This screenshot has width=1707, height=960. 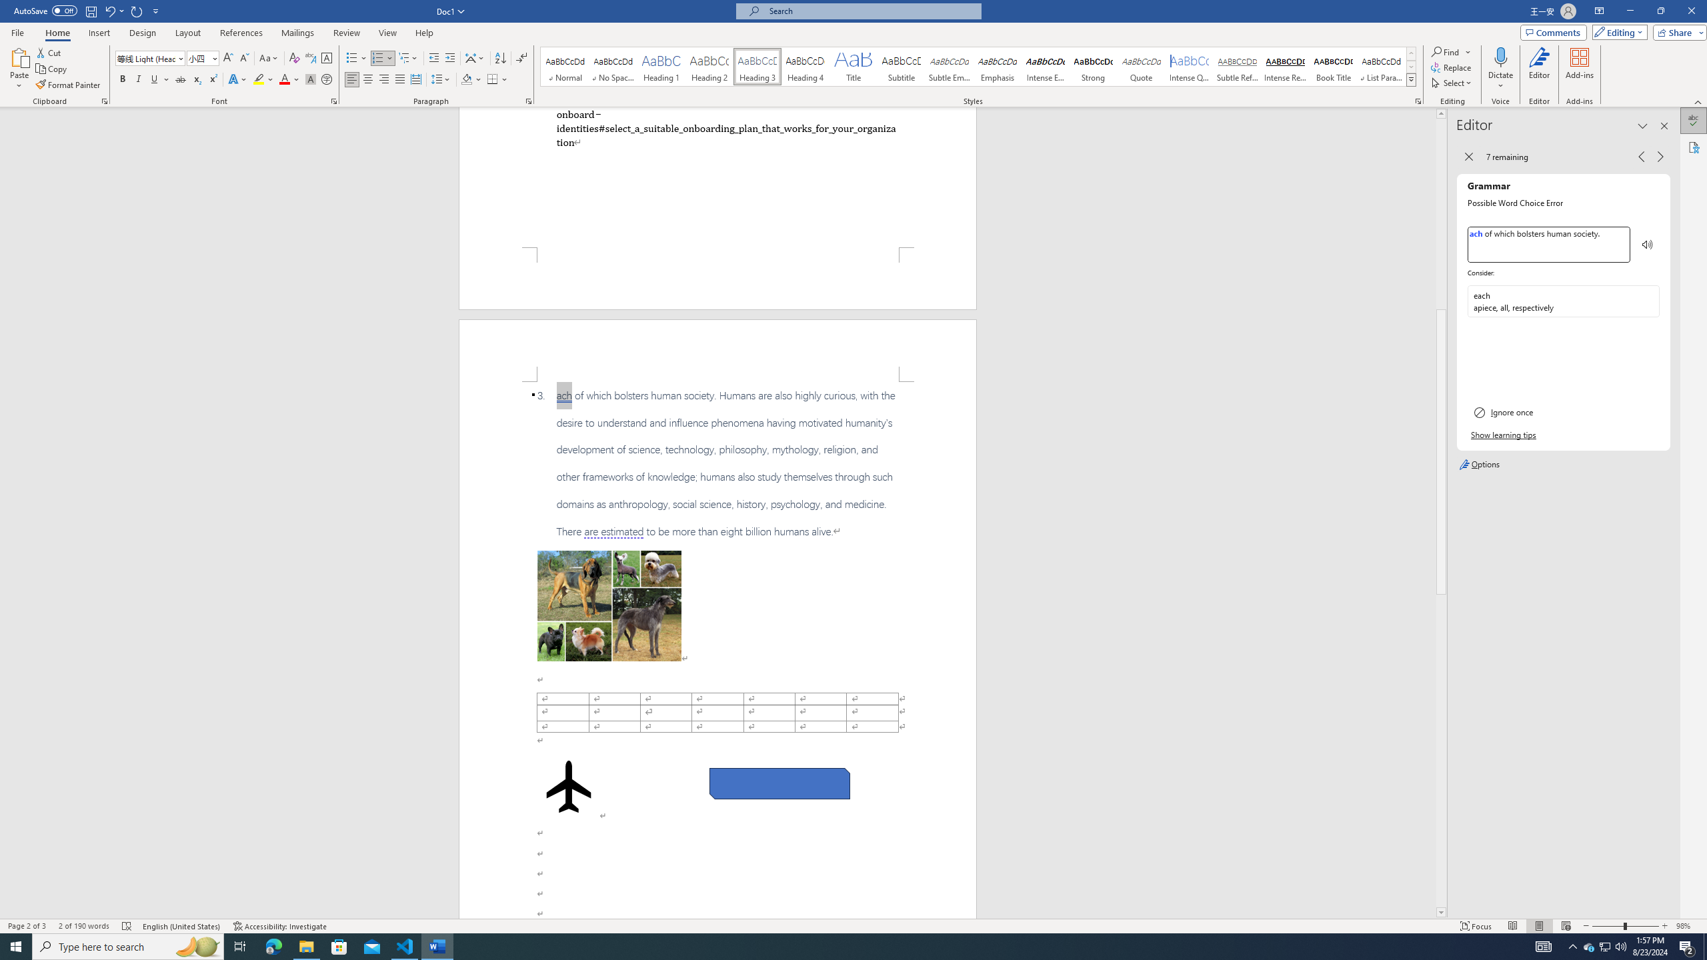 I want to click on Quote, so click(x=1142, y=67).